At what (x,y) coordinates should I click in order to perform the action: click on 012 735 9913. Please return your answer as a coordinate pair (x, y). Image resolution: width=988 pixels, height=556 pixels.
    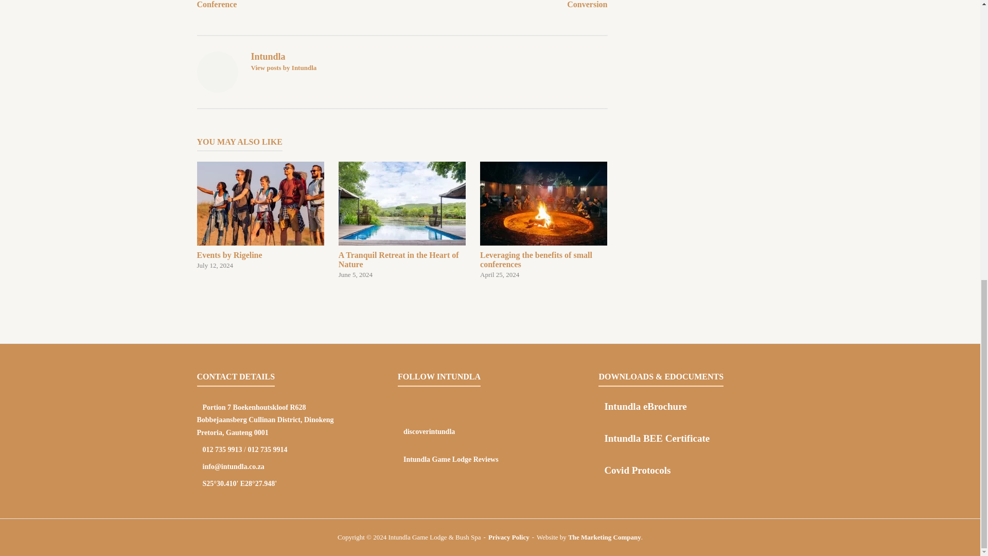
    Looking at the image, I should click on (402, 220).